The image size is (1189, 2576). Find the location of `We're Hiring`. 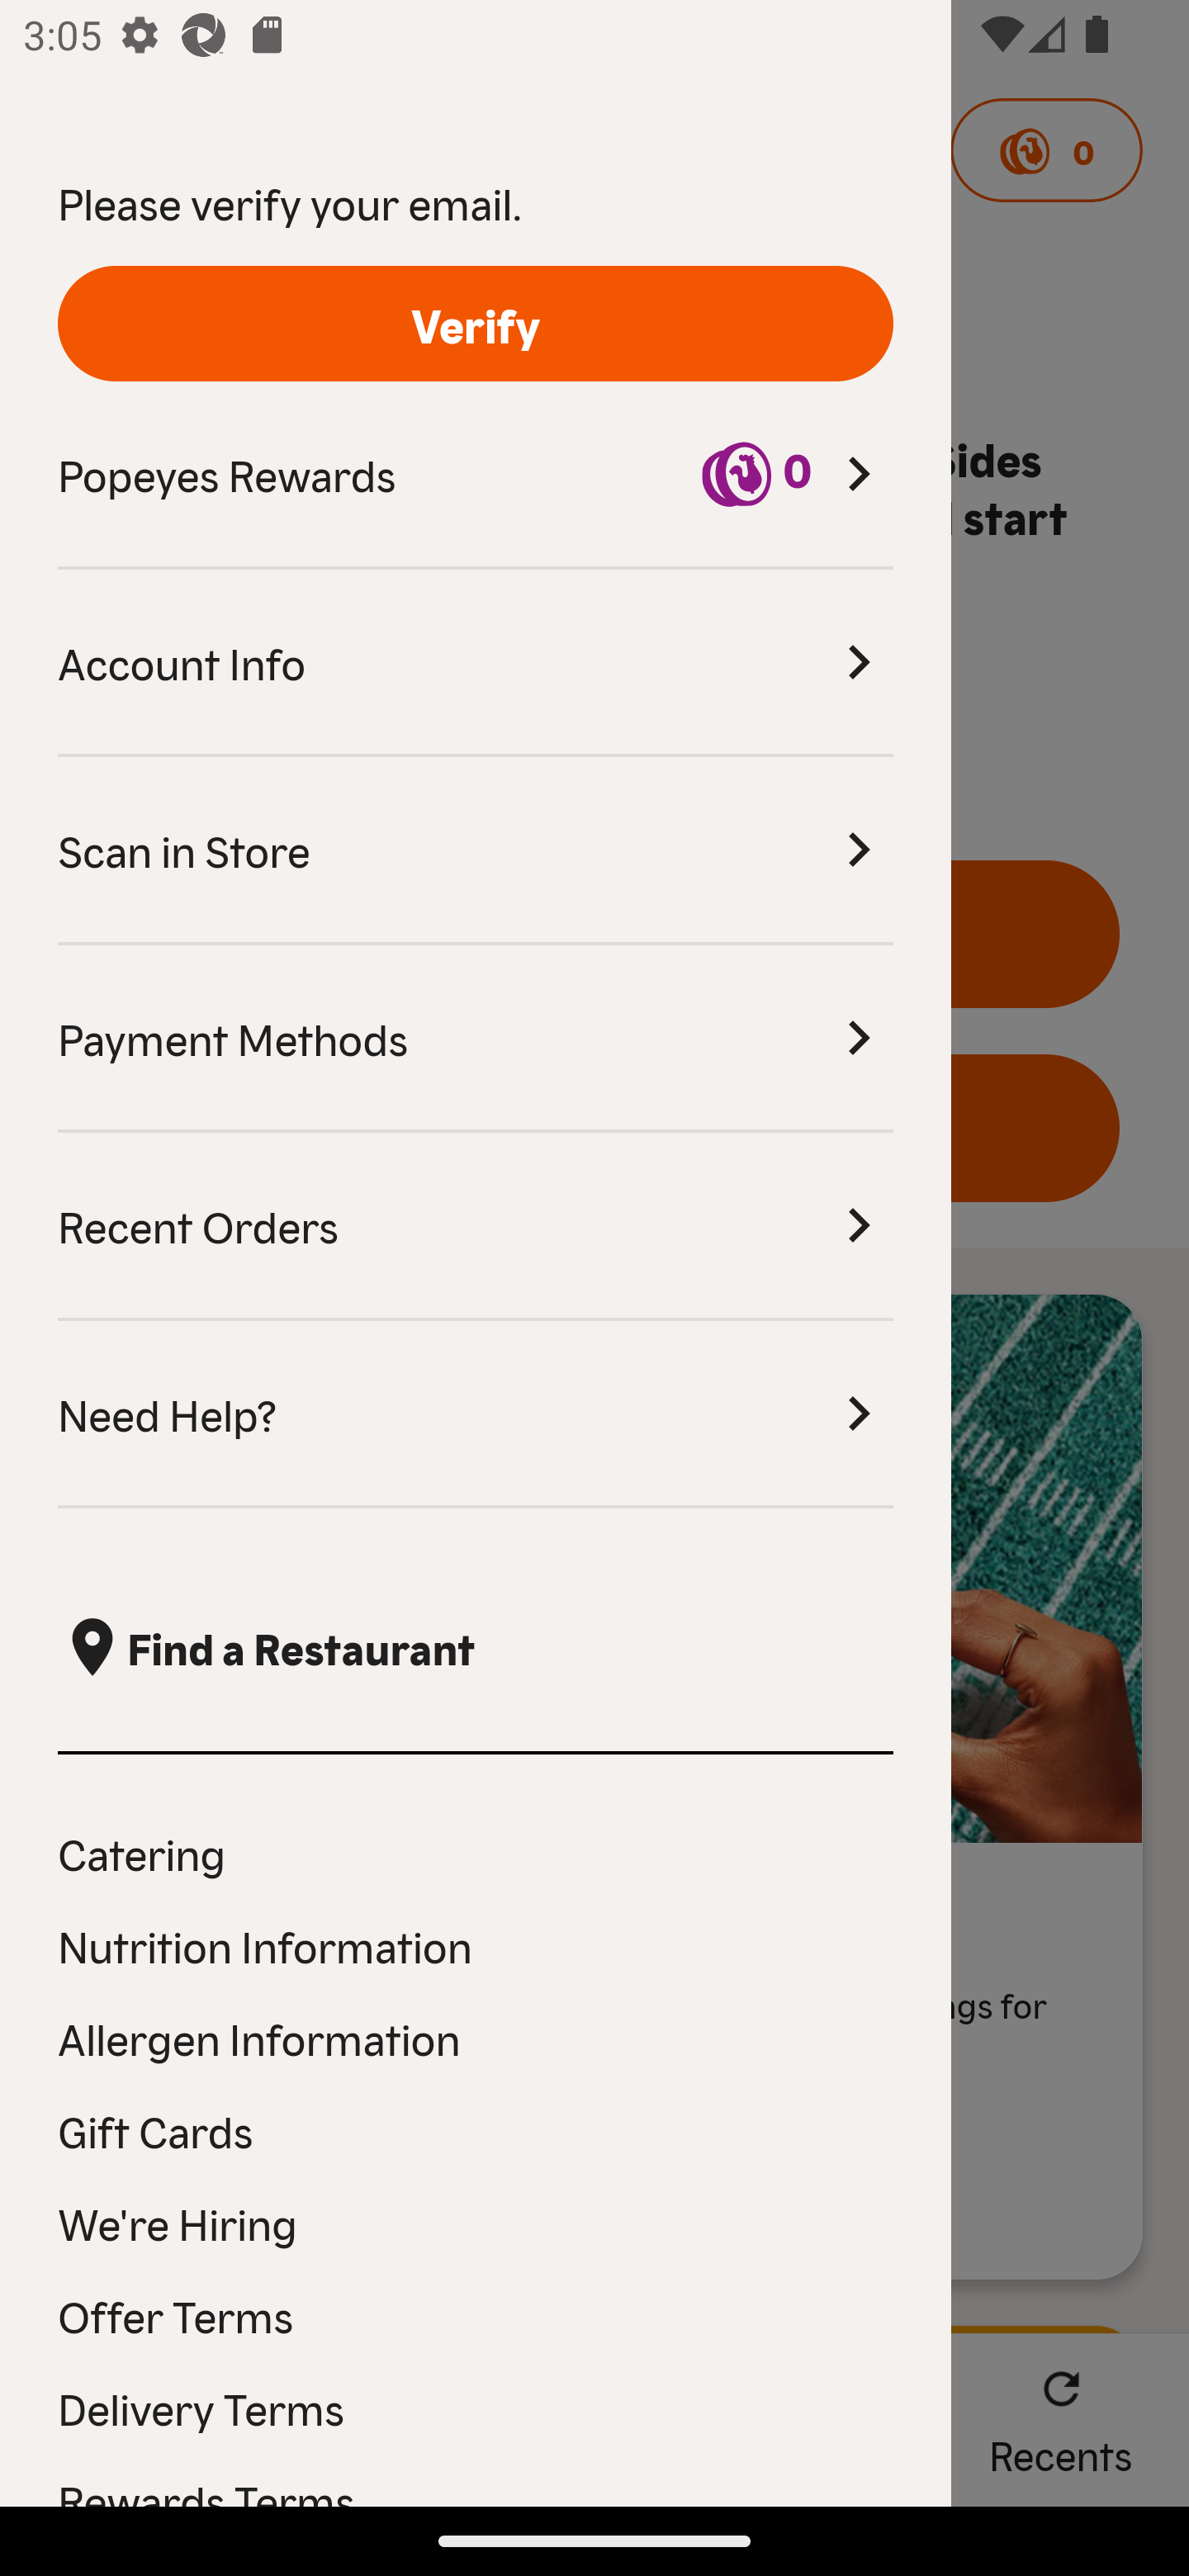

We're Hiring is located at coordinates (476, 2223).